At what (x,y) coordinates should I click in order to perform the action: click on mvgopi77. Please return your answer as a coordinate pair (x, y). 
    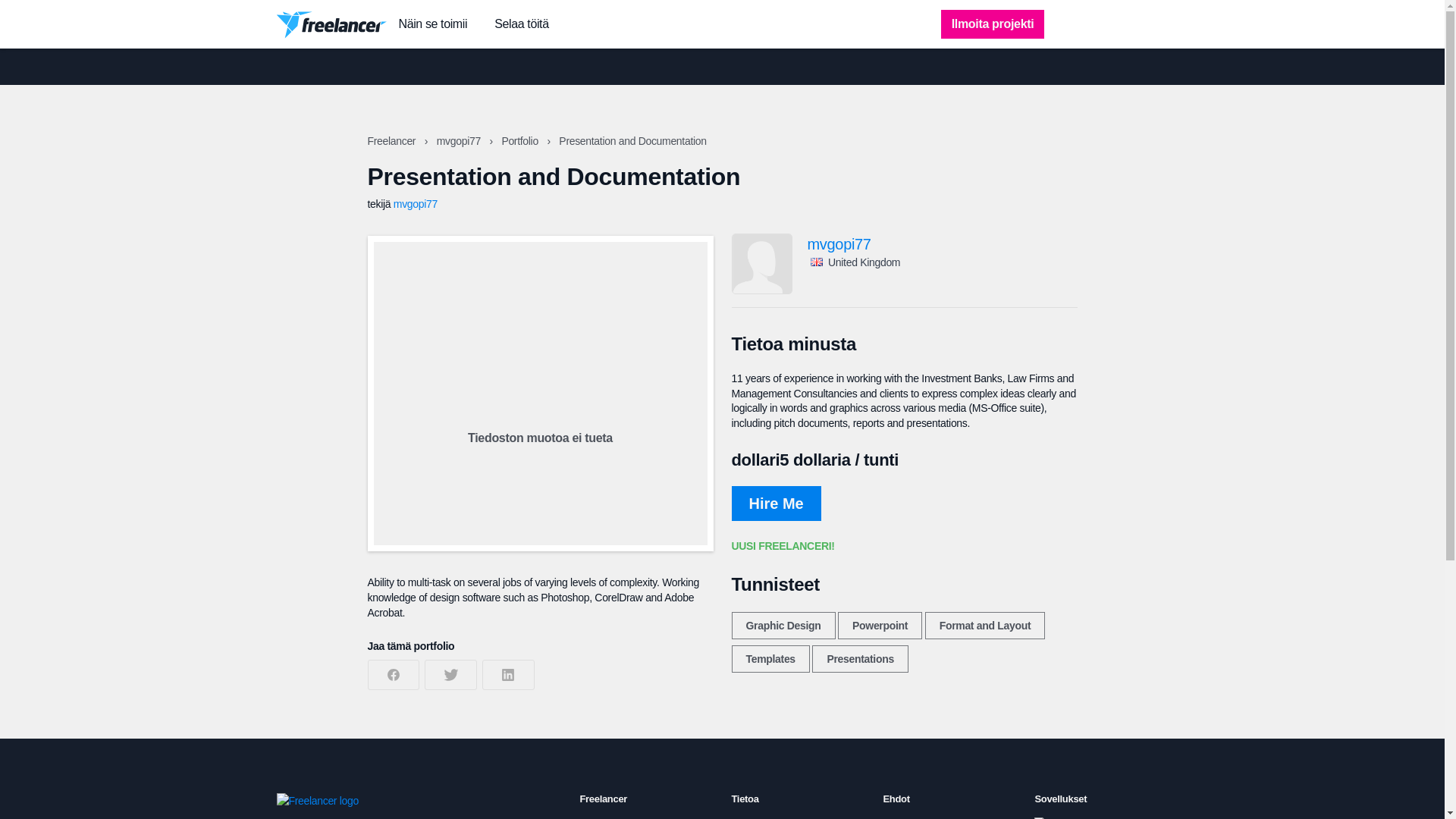
    Looking at the image, I should click on (460, 141).